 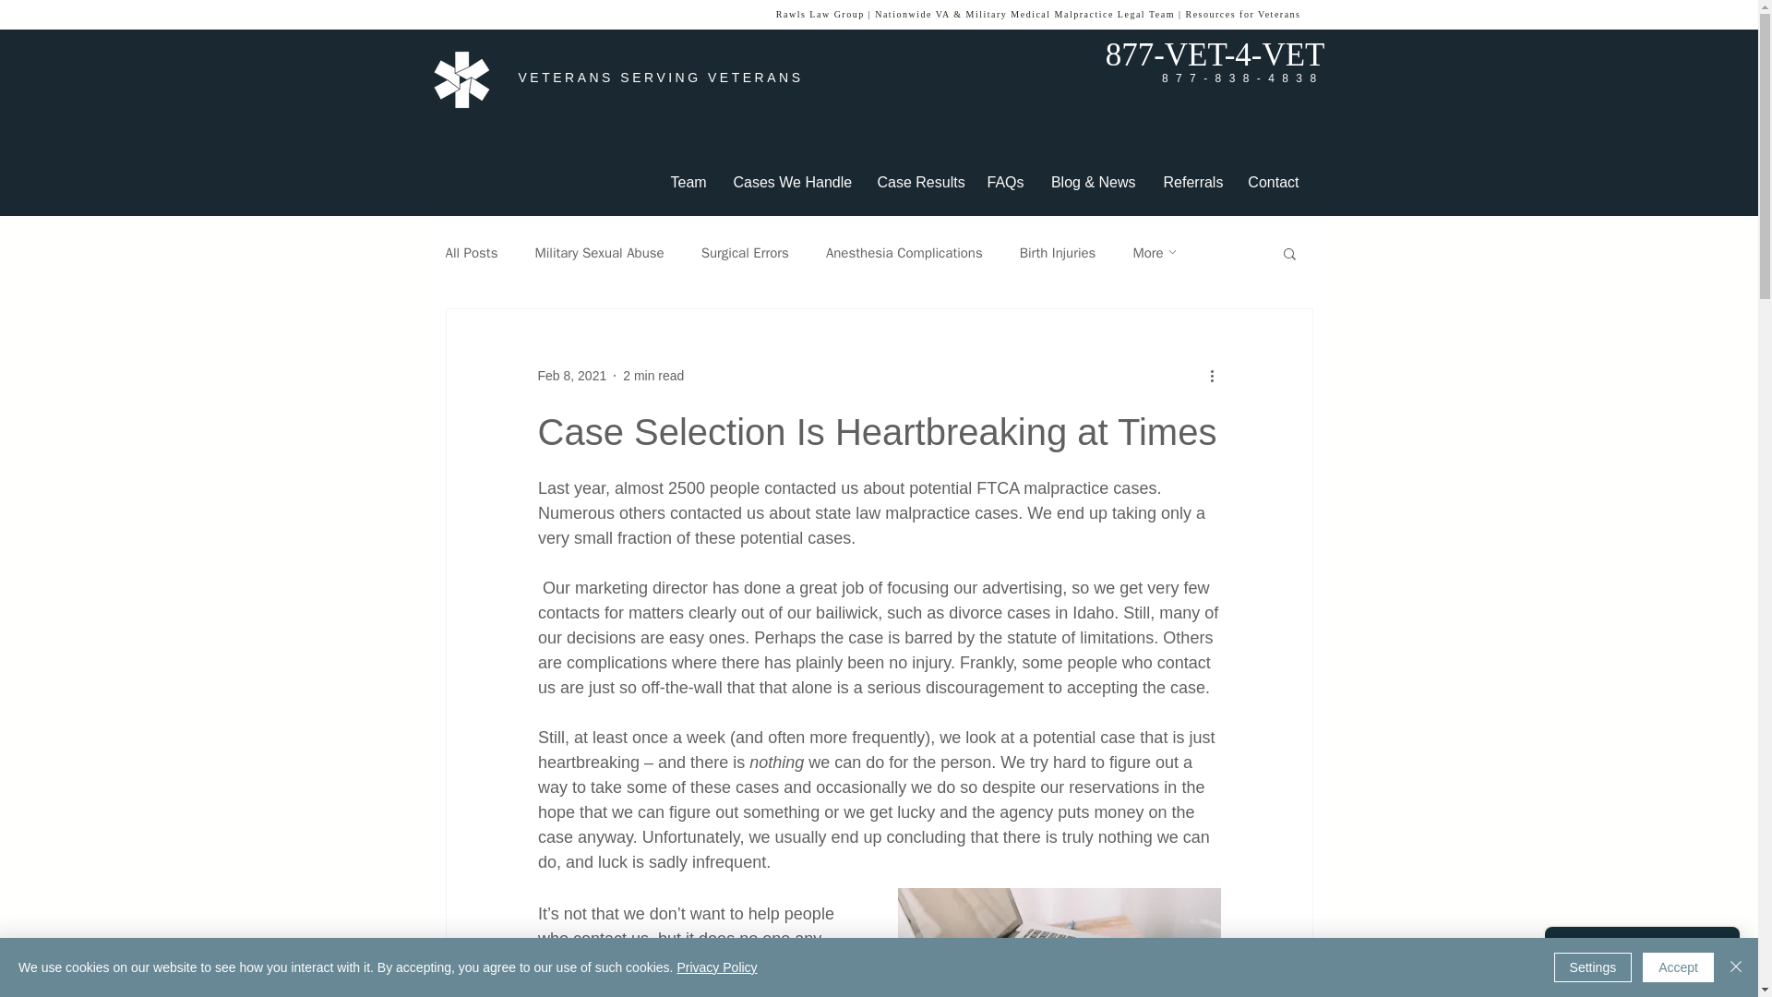 I want to click on Birth Injuries, so click(x=1058, y=251).